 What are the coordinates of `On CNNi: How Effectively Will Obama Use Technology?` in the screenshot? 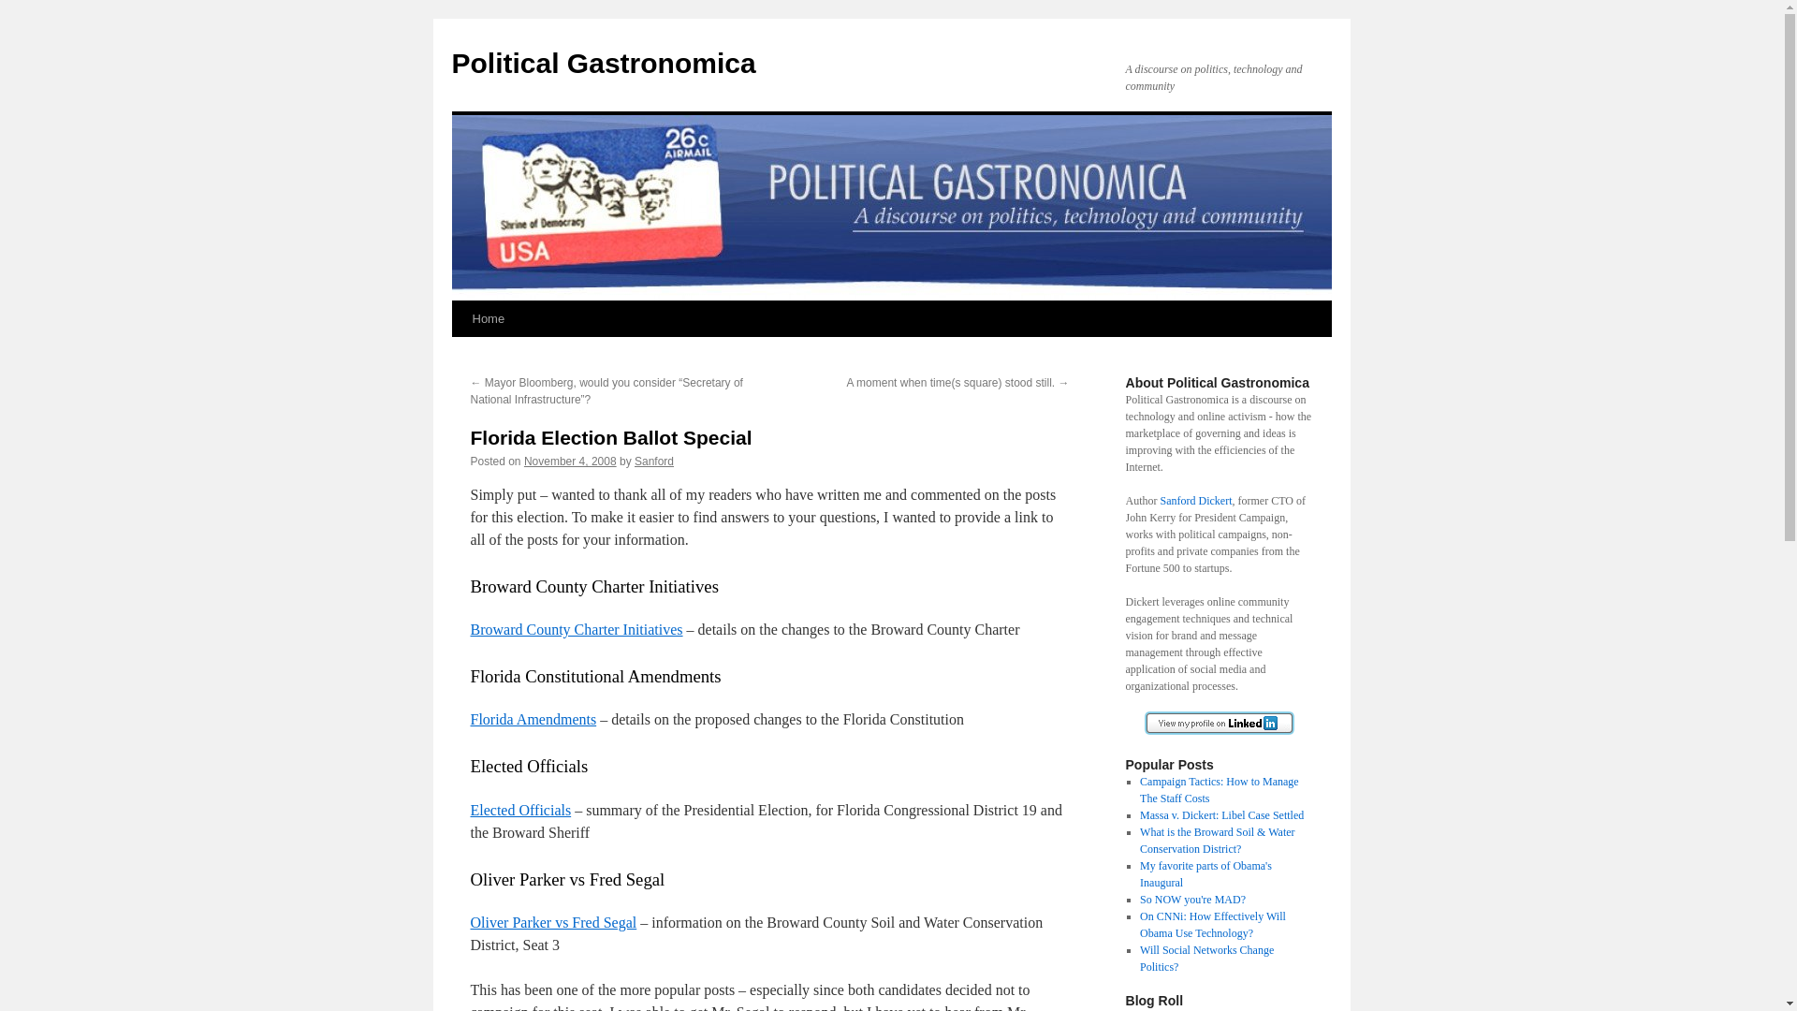 It's located at (1213, 925).